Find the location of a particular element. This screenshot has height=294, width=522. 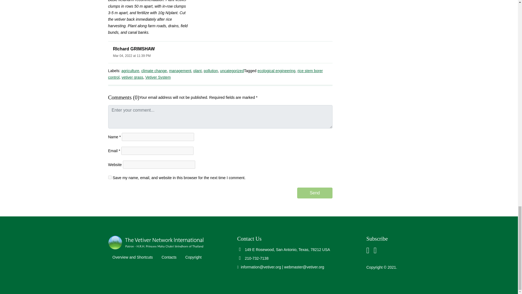

Copyright is located at coordinates (193, 257).